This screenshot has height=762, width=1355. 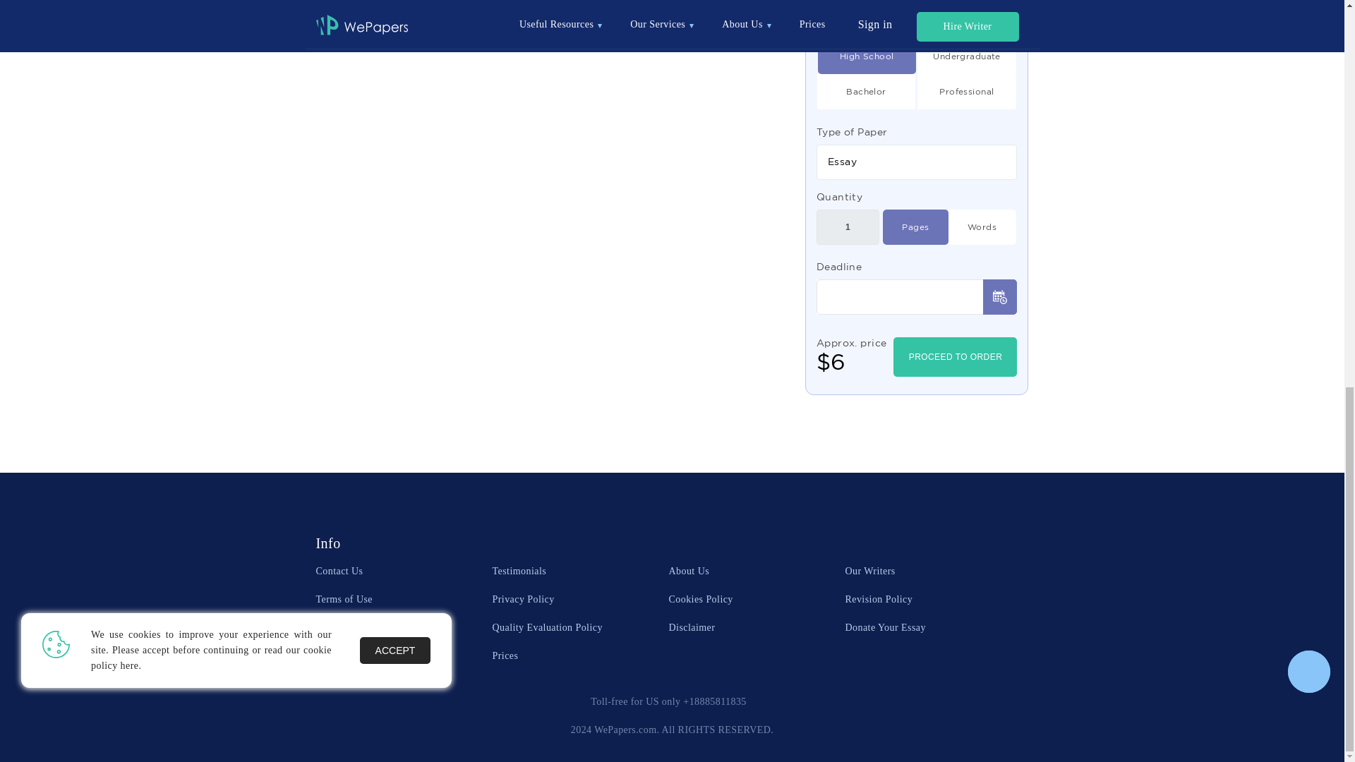 What do you see at coordinates (867, 92) in the screenshot?
I see `3` at bounding box center [867, 92].